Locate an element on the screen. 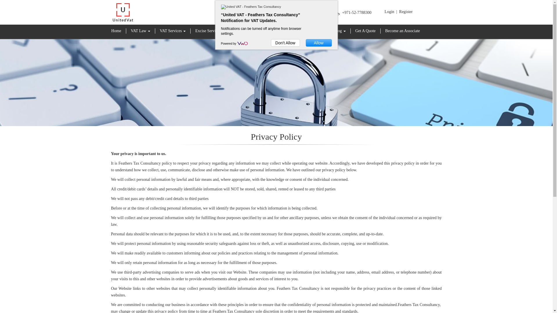 The width and height of the screenshot is (557, 313). VAT Law is located at coordinates (141, 31).